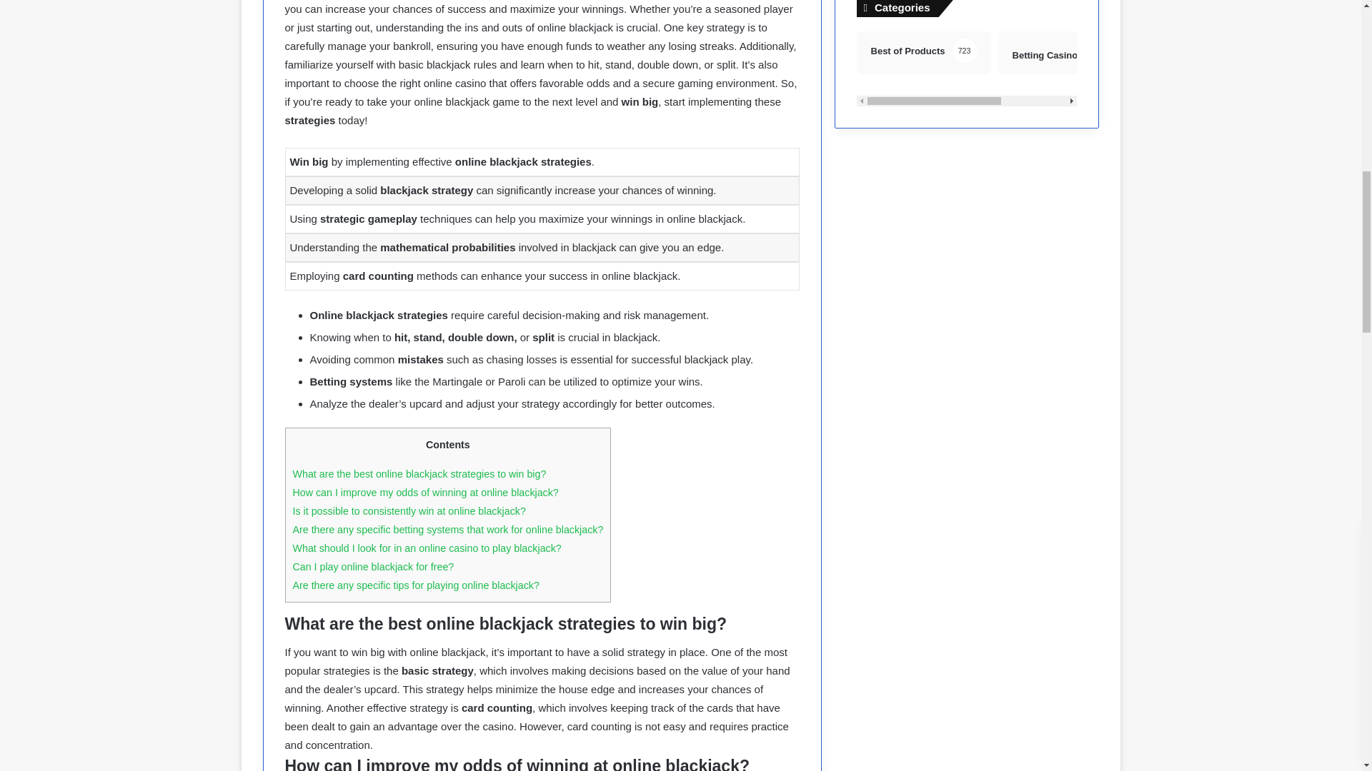 The width and height of the screenshot is (1372, 771). What do you see at coordinates (416, 585) in the screenshot?
I see `Are there any specific tips for playing online blackjack?` at bounding box center [416, 585].